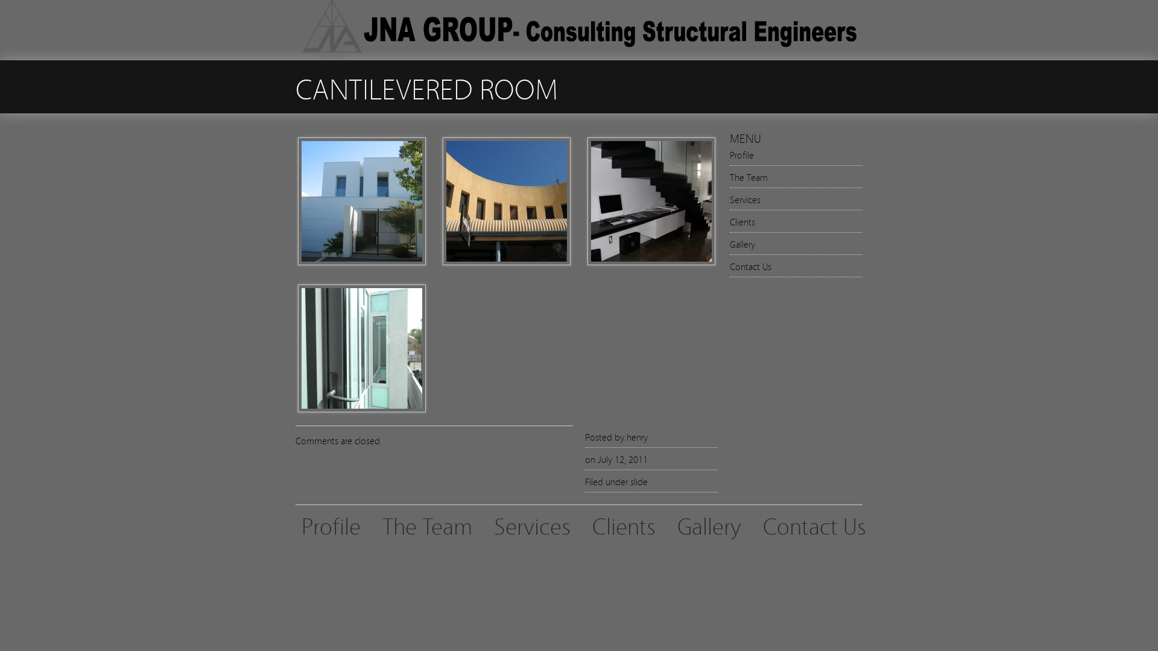 Image resolution: width=1158 pixels, height=651 pixels. What do you see at coordinates (427, 525) in the screenshot?
I see `The Team` at bounding box center [427, 525].